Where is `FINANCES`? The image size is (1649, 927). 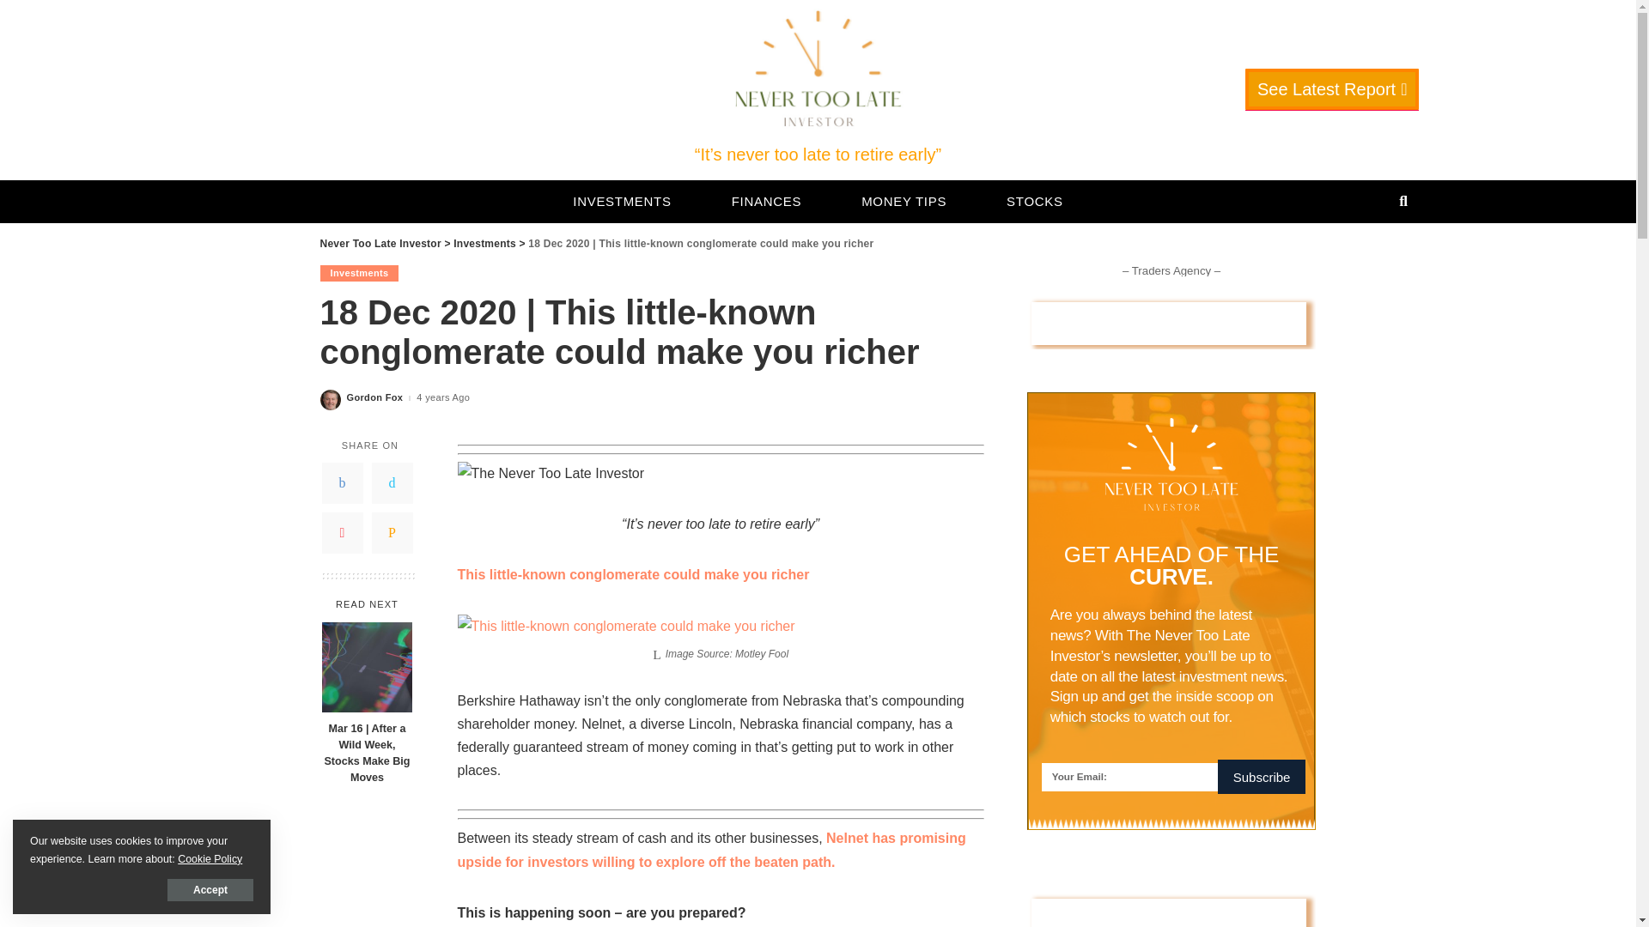
FINANCES is located at coordinates (766, 201).